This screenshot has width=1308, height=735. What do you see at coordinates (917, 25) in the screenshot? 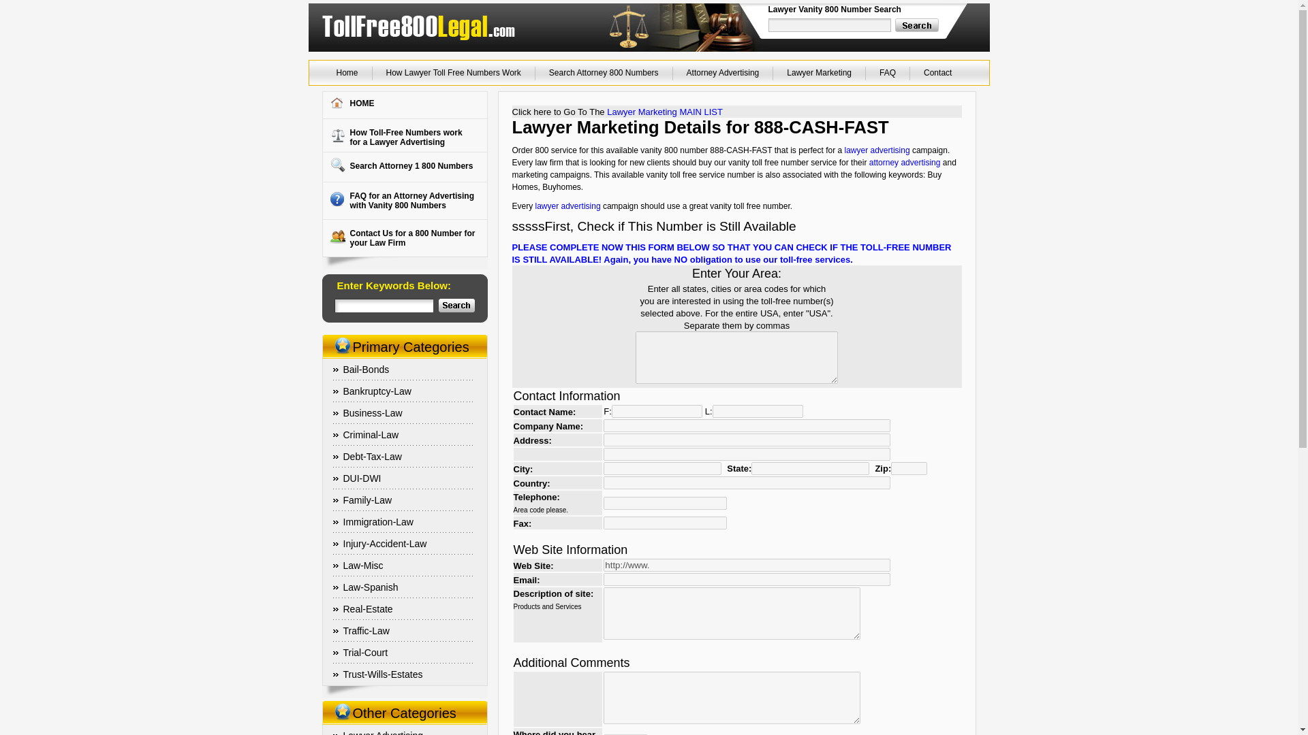
I see `Traffic-Law` at bounding box center [917, 25].